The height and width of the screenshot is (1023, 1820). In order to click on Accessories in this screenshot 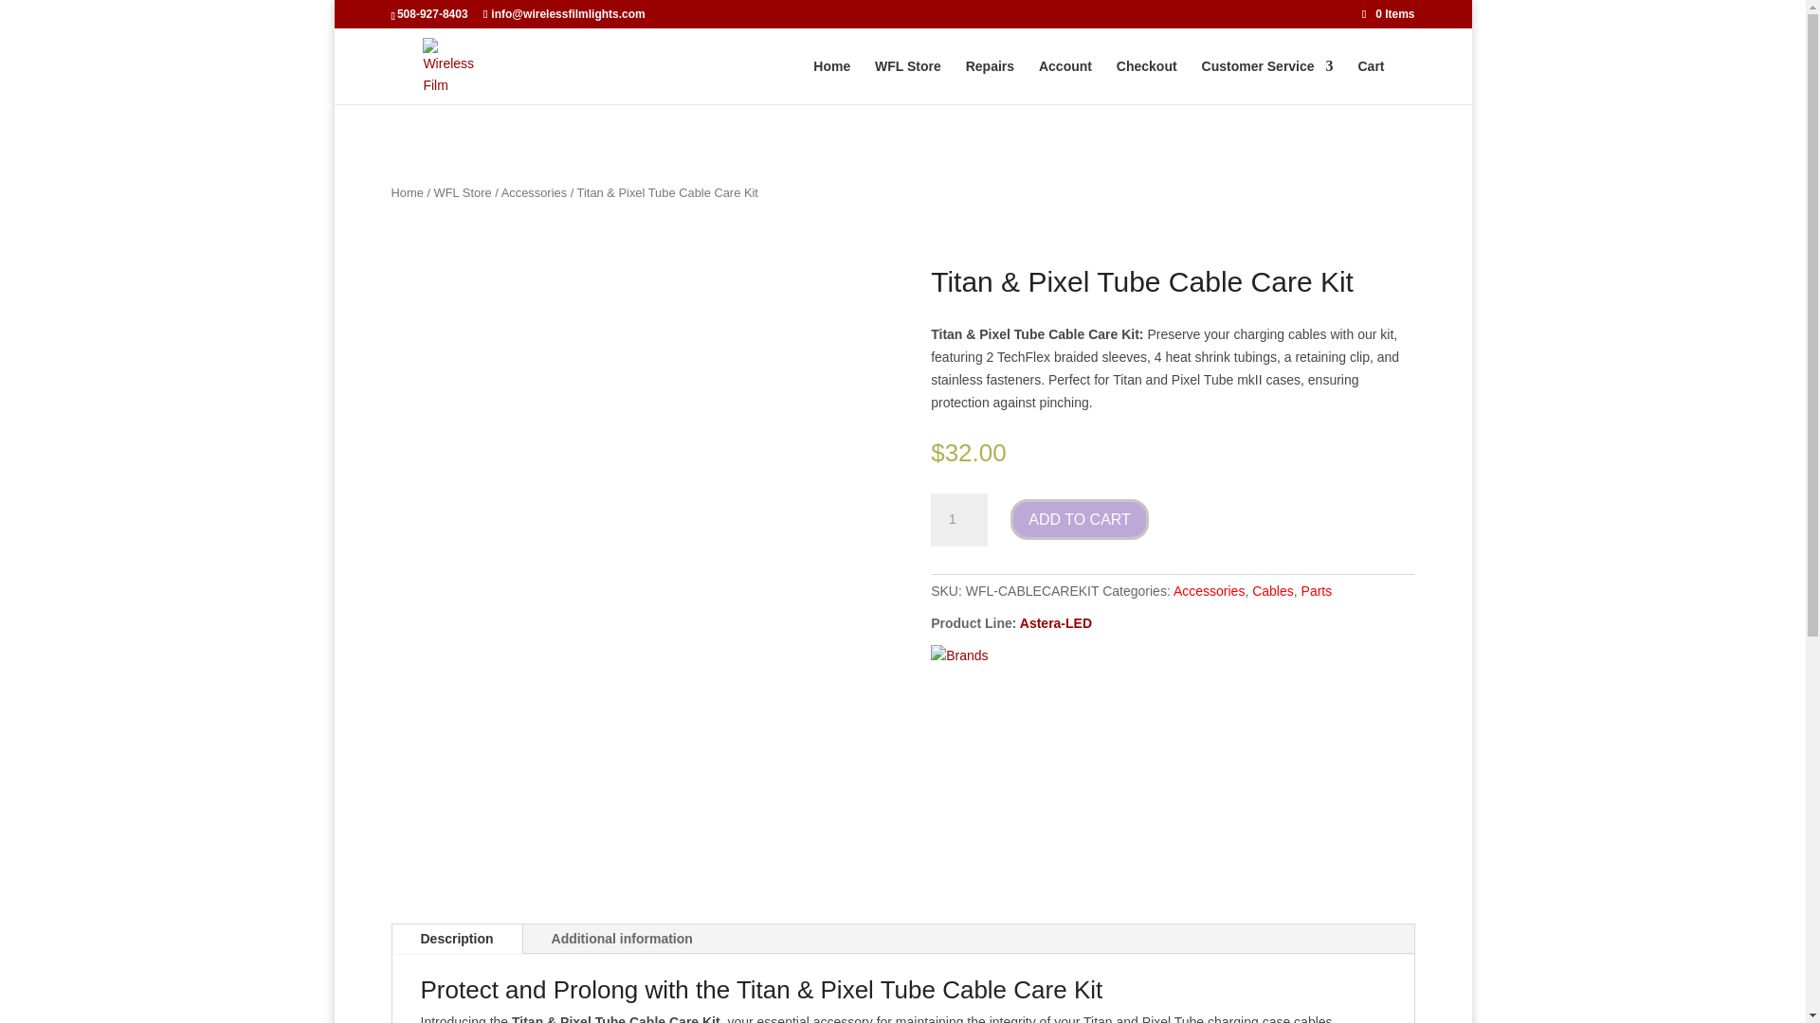, I will do `click(534, 191)`.